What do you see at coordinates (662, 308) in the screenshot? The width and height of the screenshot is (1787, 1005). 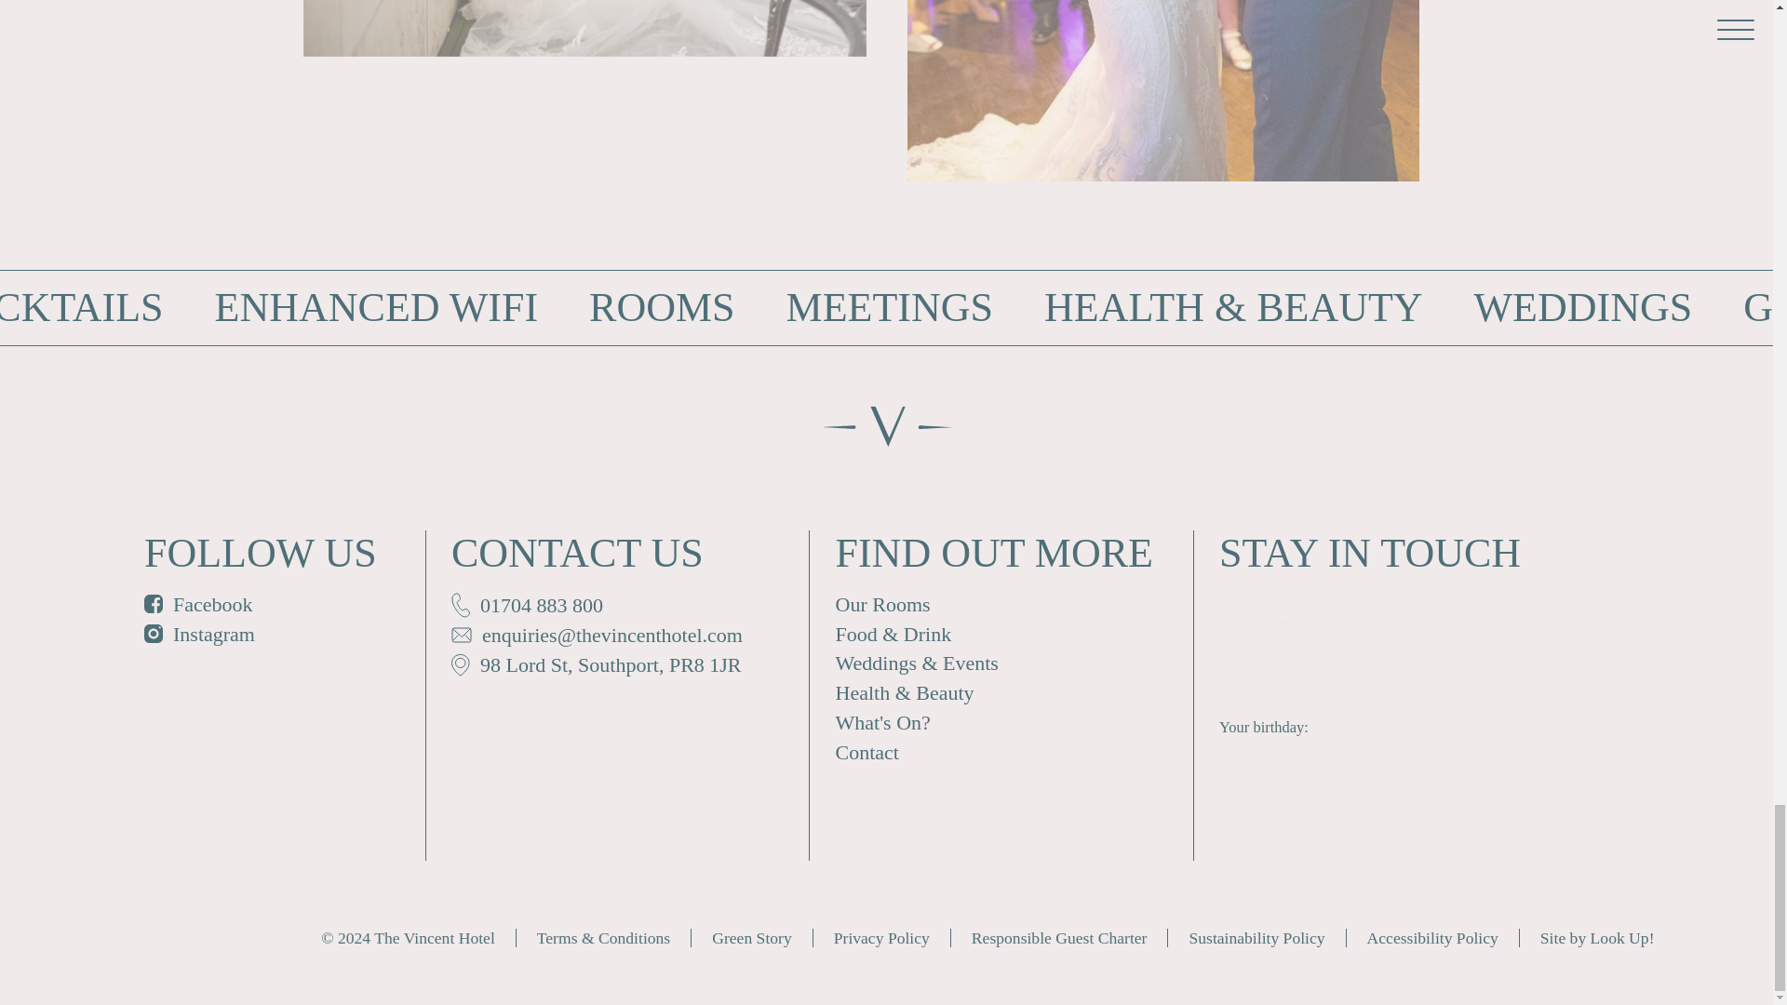 I see `Rooms` at bounding box center [662, 308].